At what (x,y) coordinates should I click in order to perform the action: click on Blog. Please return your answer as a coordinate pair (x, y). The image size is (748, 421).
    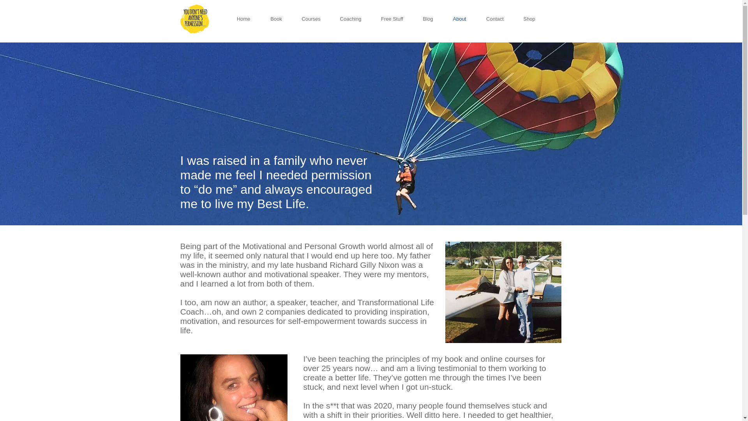
    Looking at the image, I should click on (428, 19).